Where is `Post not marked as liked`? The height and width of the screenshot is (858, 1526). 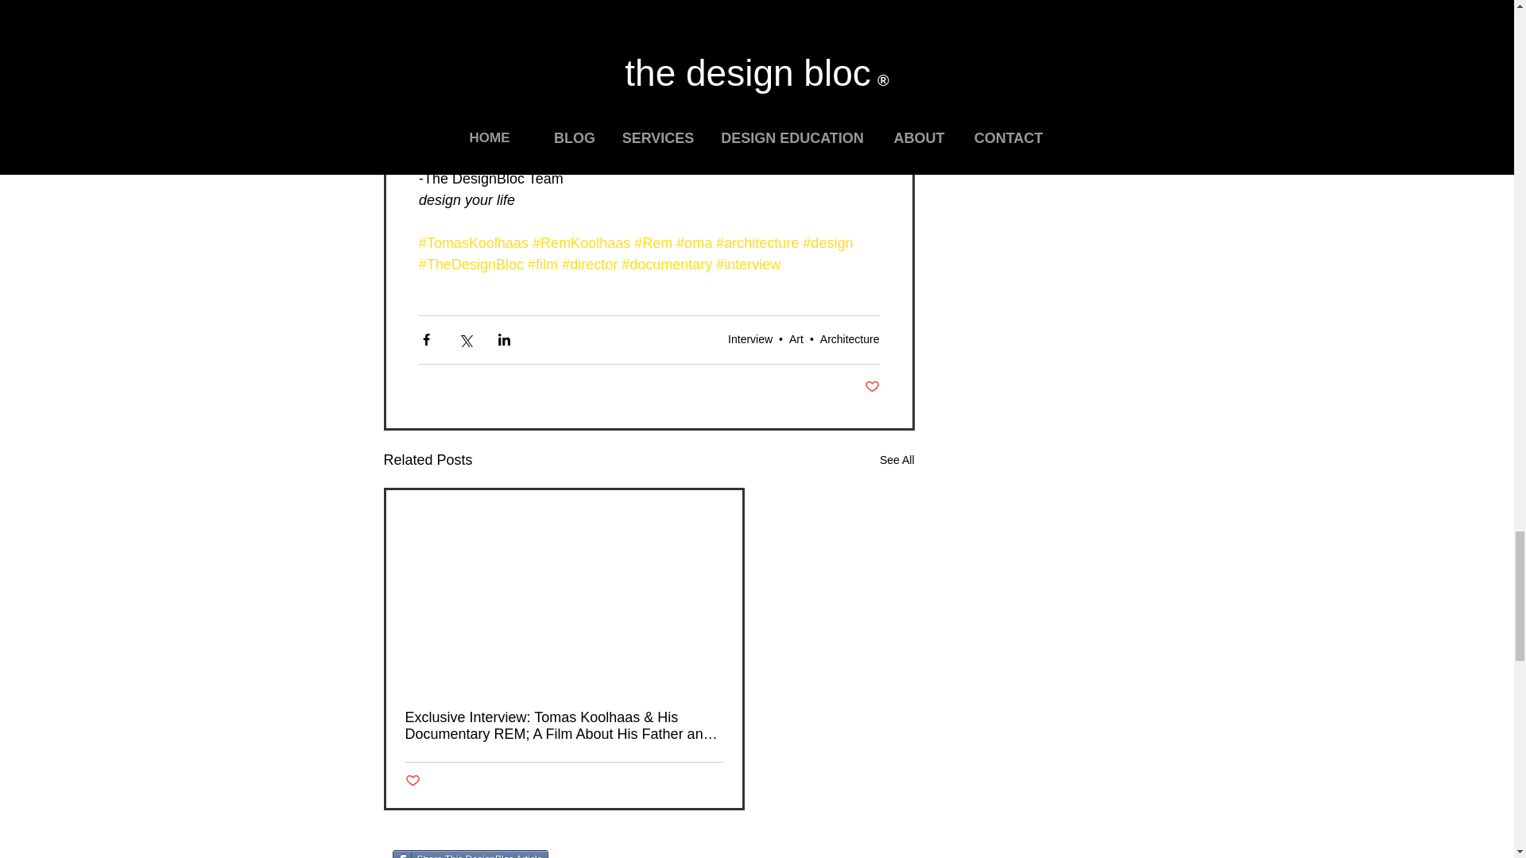
Post not marked as liked is located at coordinates (873, 387).